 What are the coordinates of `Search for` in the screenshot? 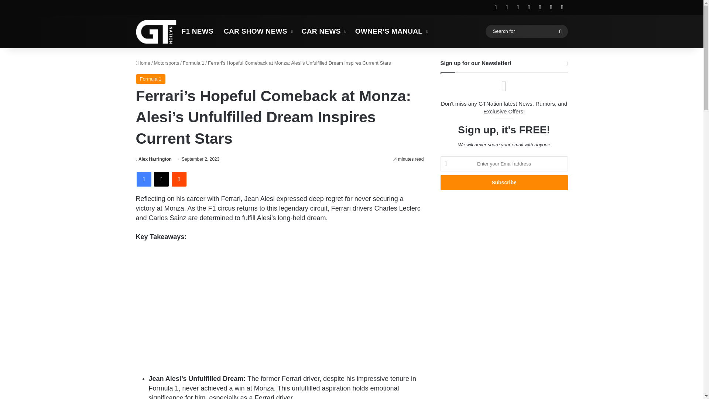 It's located at (560, 31).